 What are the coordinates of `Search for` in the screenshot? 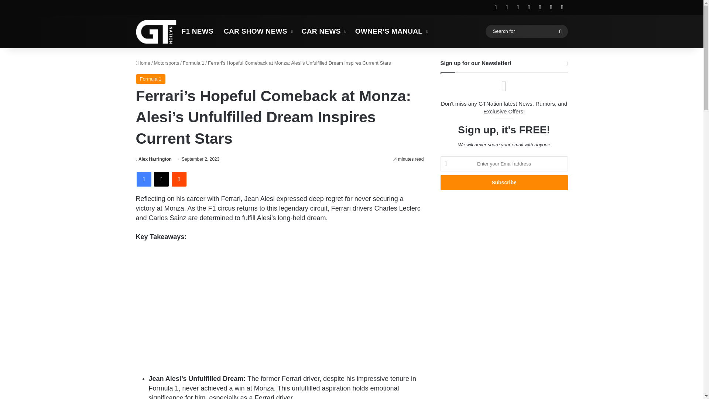 It's located at (560, 31).